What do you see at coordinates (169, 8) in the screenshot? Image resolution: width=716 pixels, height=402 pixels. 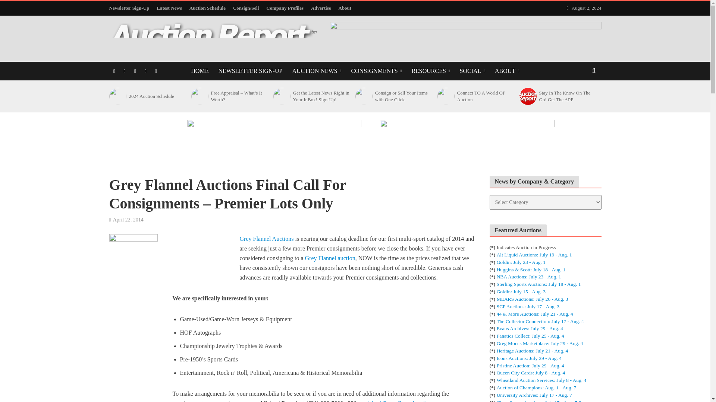 I see `Latest News` at bounding box center [169, 8].